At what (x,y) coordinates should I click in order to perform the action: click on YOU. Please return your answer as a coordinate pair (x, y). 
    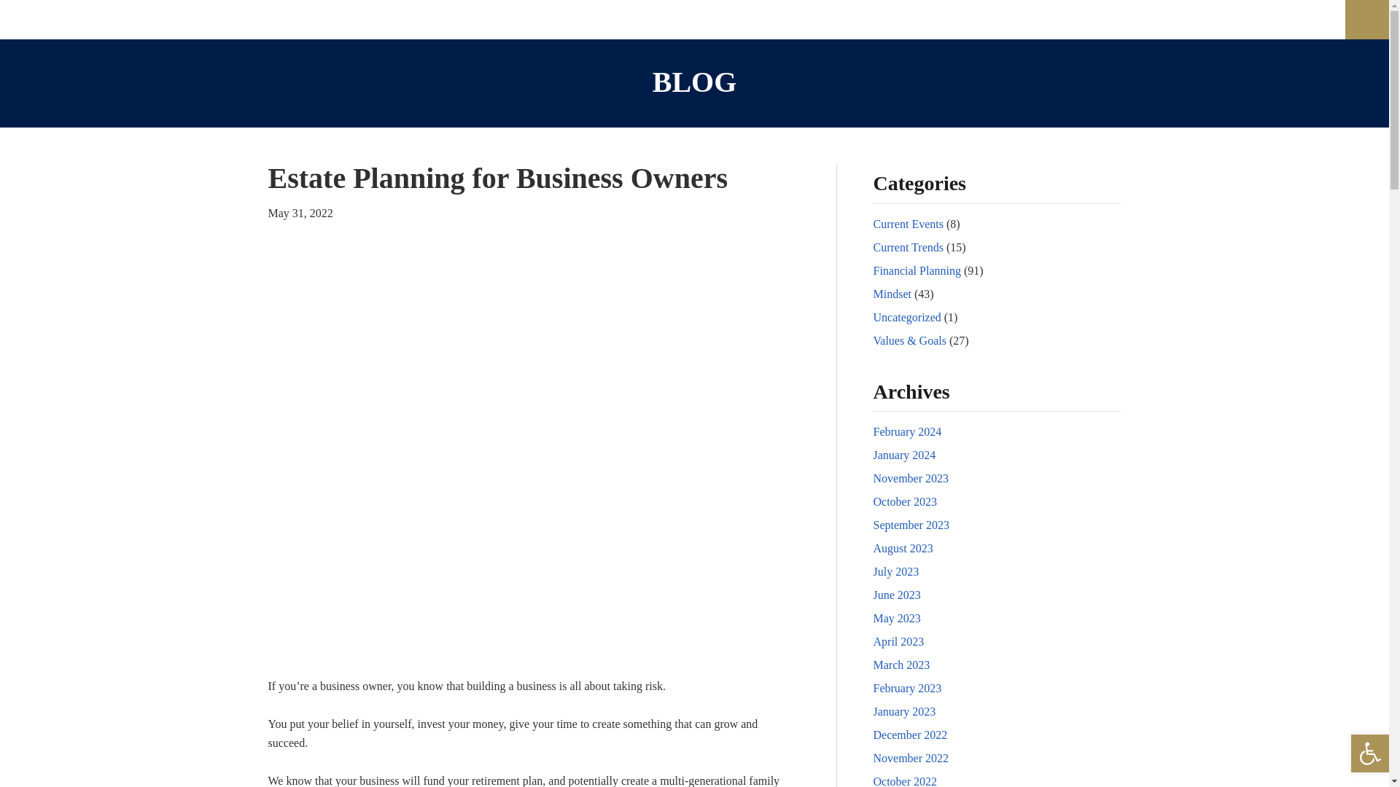
    Looking at the image, I should click on (885, 19).